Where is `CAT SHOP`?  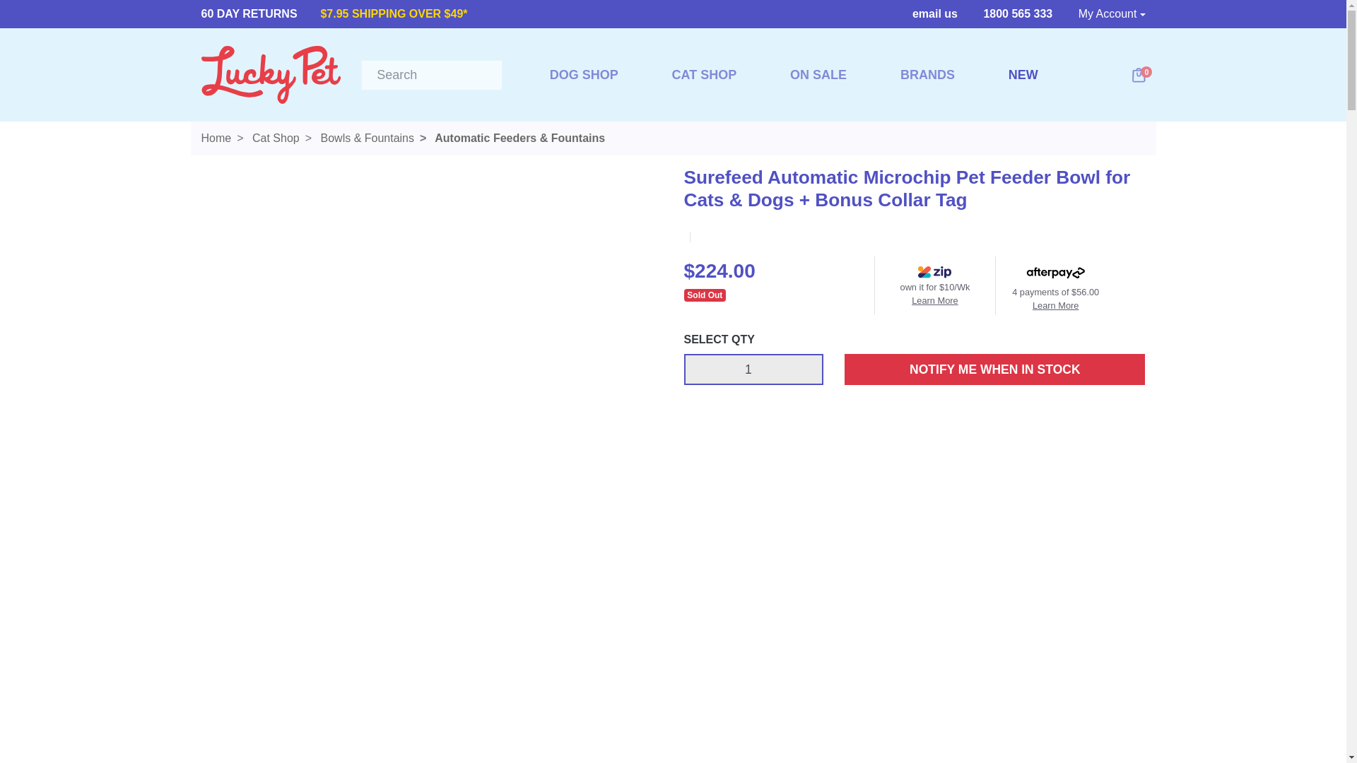
CAT SHOP is located at coordinates (704, 75).